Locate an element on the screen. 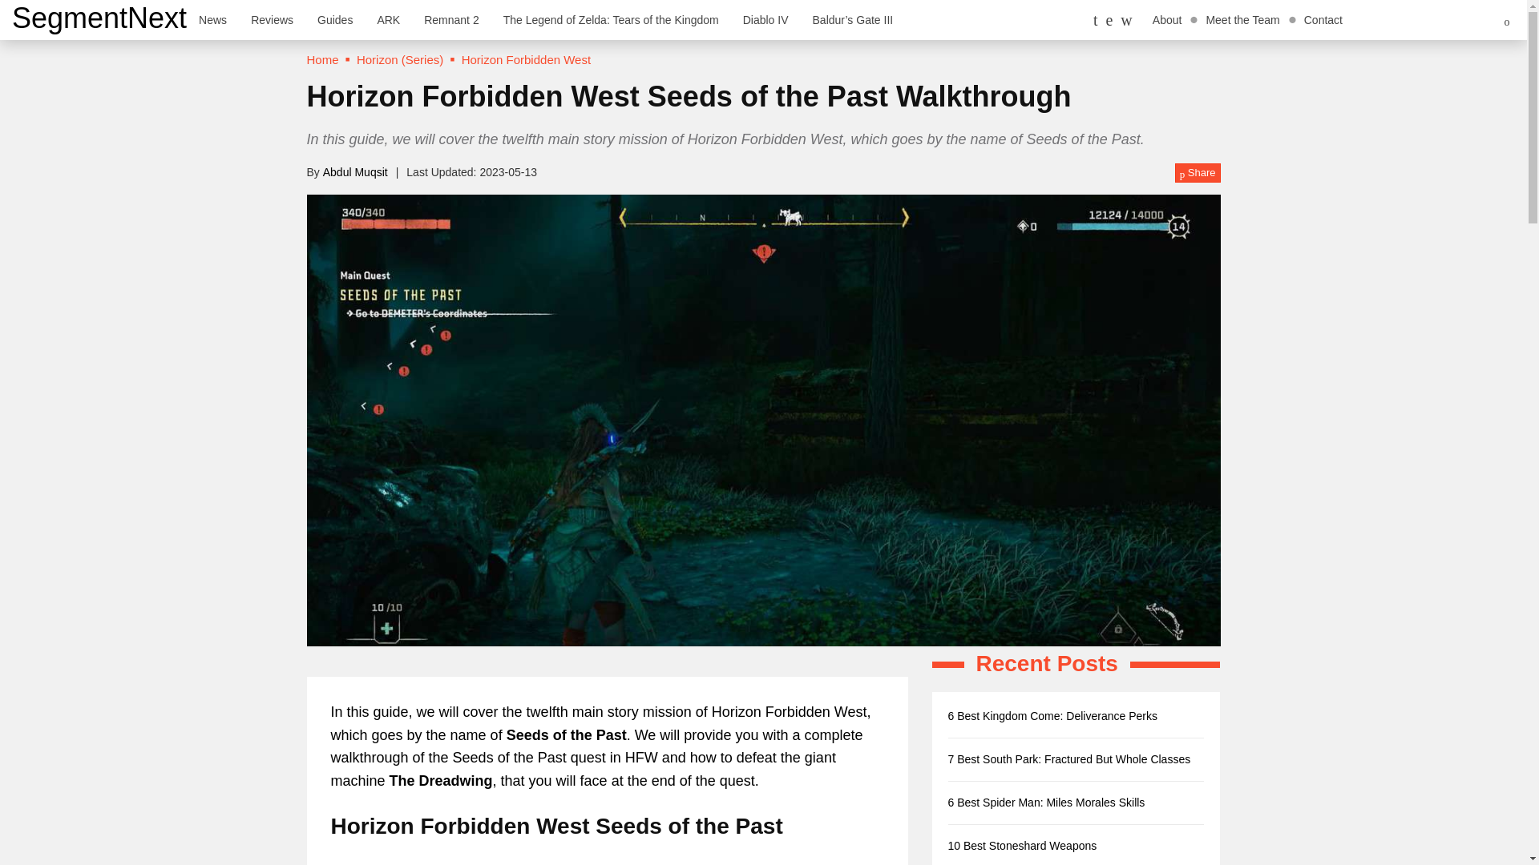 This screenshot has height=865, width=1539. The Legend of Zelda: Tears of the Kingdom is located at coordinates (611, 19).